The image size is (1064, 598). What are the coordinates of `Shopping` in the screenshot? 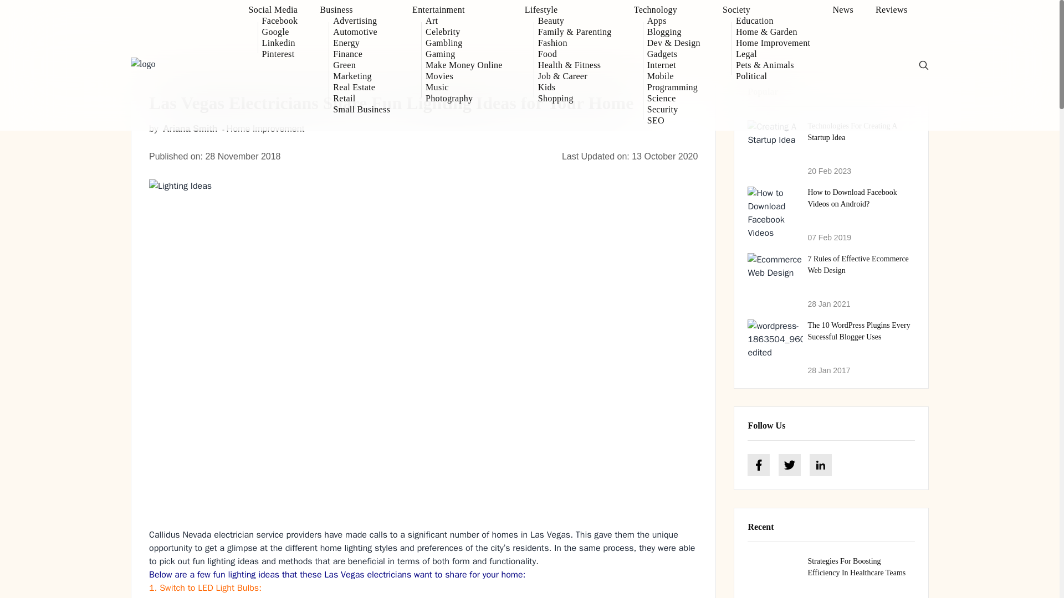 It's located at (575, 99).